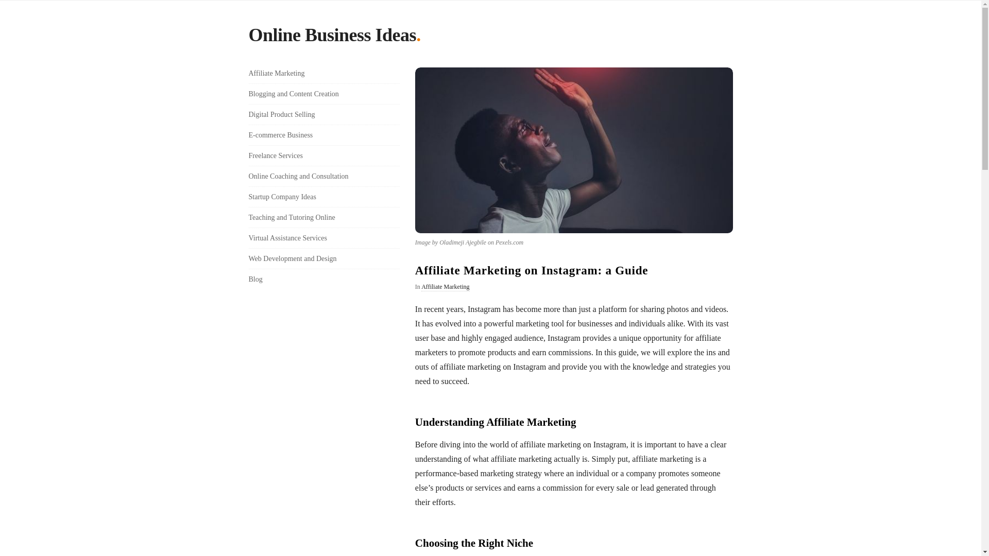 This screenshot has width=989, height=556. What do you see at coordinates (292, 258) in the screenshot?
I see `Web Development and Design` at bounding box center [292, 258].